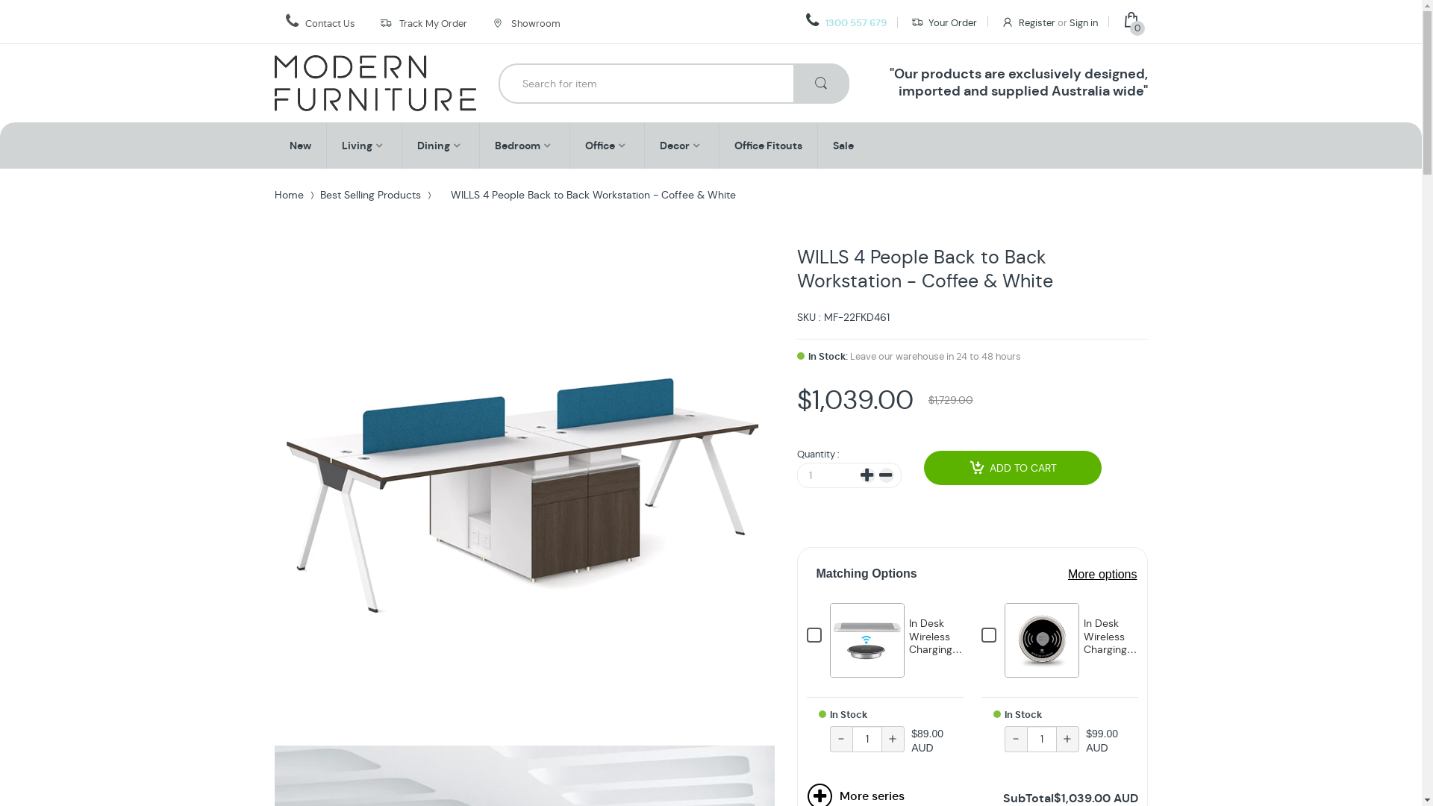  I want to click on Best Selling Products, so click(370, 195).